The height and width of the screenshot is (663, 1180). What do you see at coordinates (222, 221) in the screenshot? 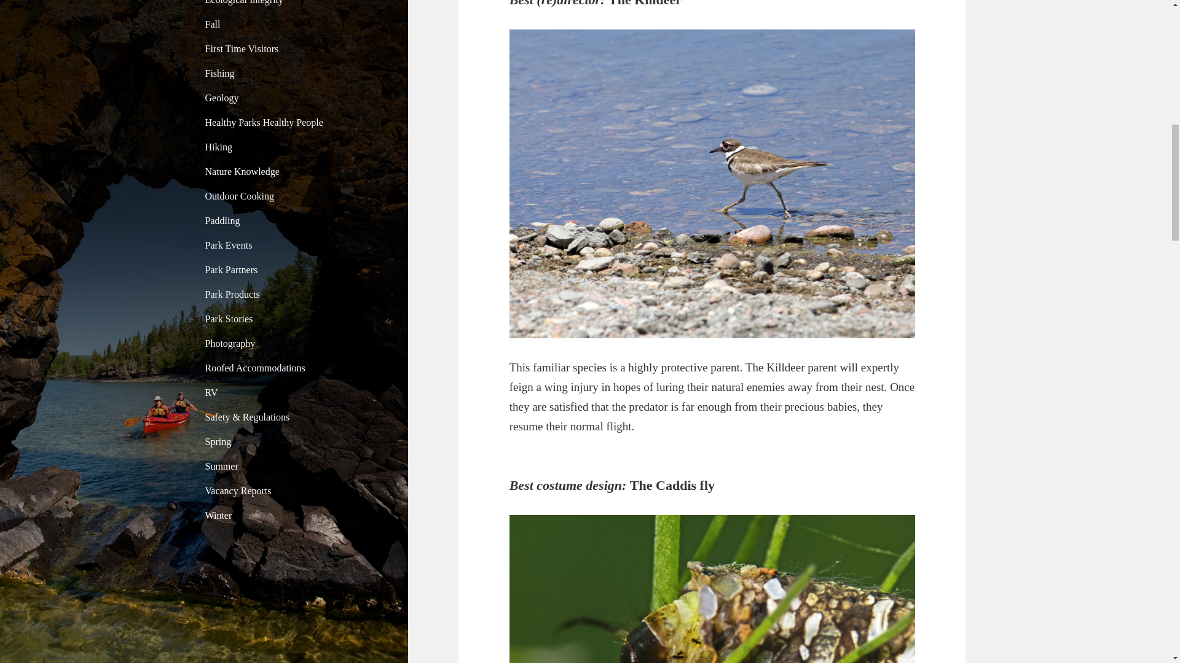
I see `Paddling` at bounding box center [222, 221].